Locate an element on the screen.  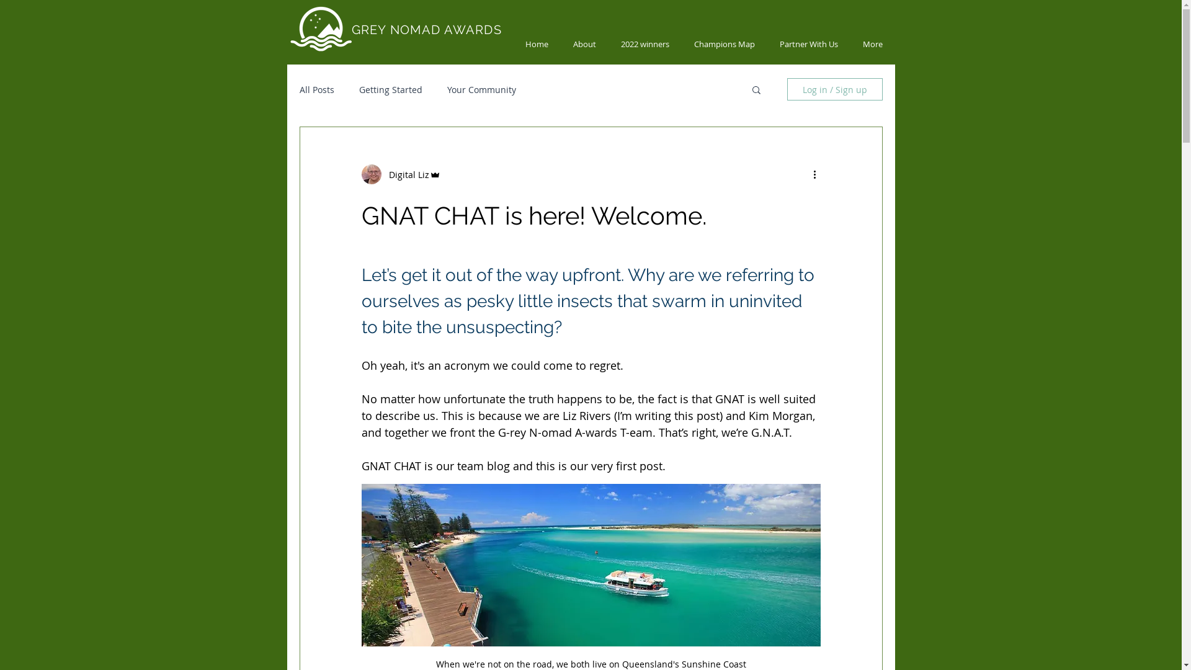
2022 winners is located at coordinates (644, 44).